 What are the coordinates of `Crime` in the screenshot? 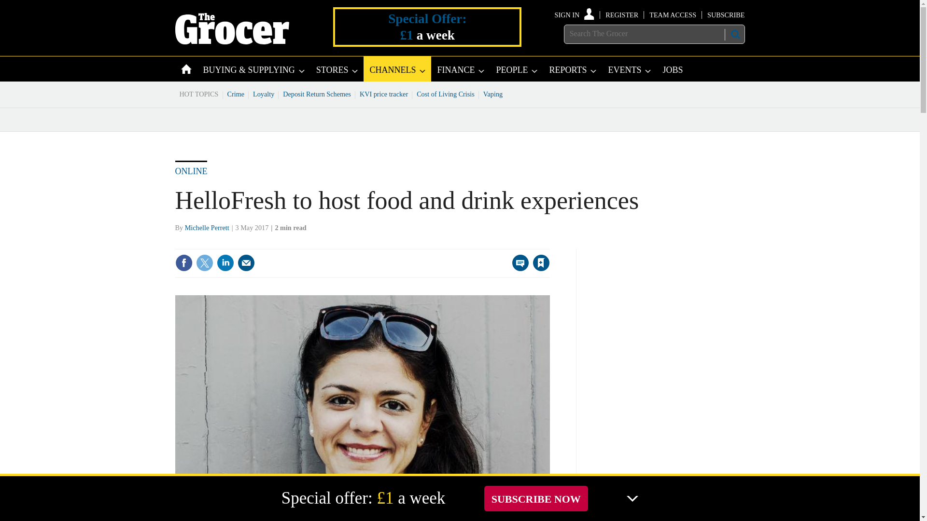 It's located at (236, 94).